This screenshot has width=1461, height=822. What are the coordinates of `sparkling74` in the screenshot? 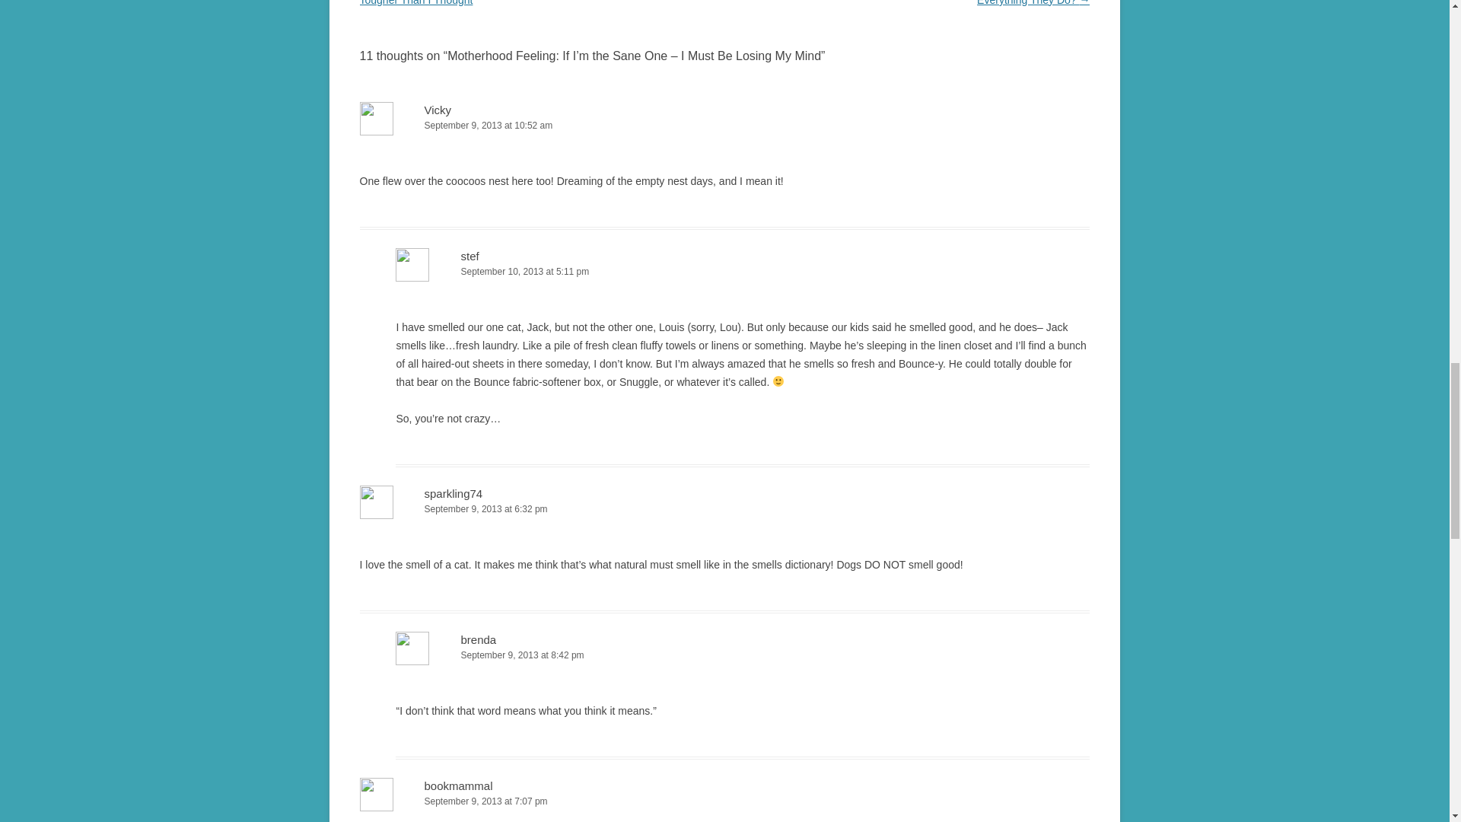 It's located at (454, 493).